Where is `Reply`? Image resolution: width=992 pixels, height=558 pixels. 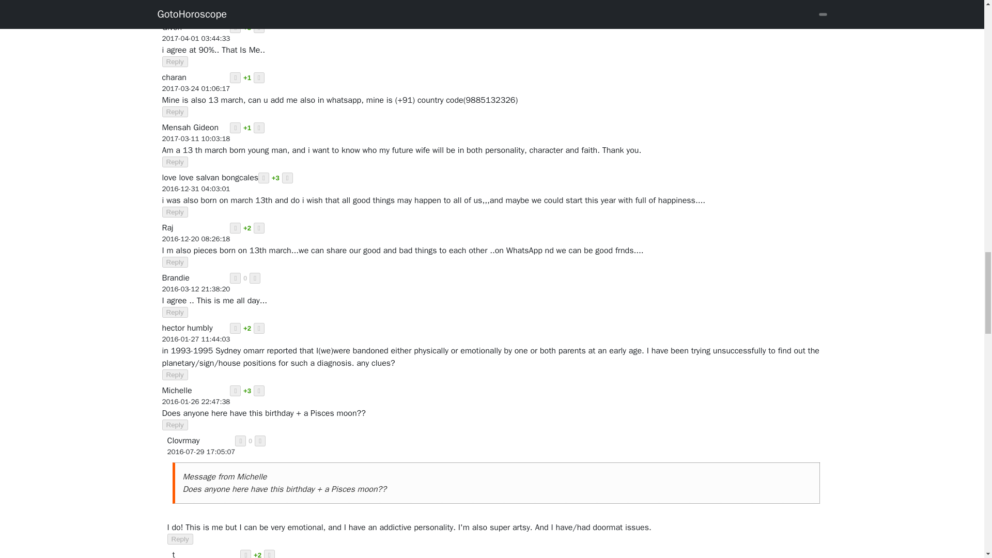
Reply is located at coordinates (175, 162).